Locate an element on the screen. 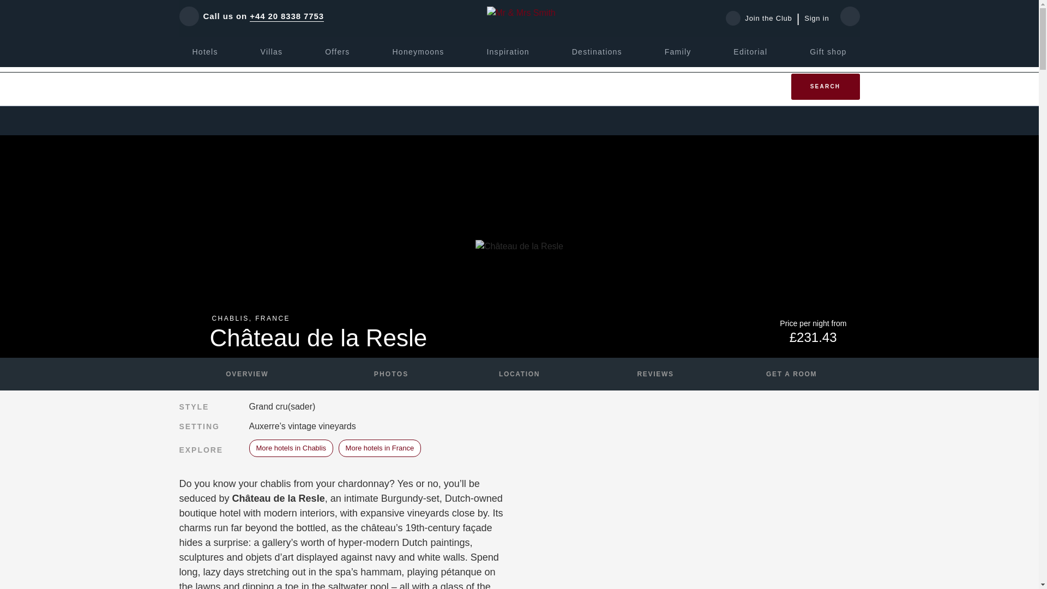  Offers is located at coordinates (337, 51).